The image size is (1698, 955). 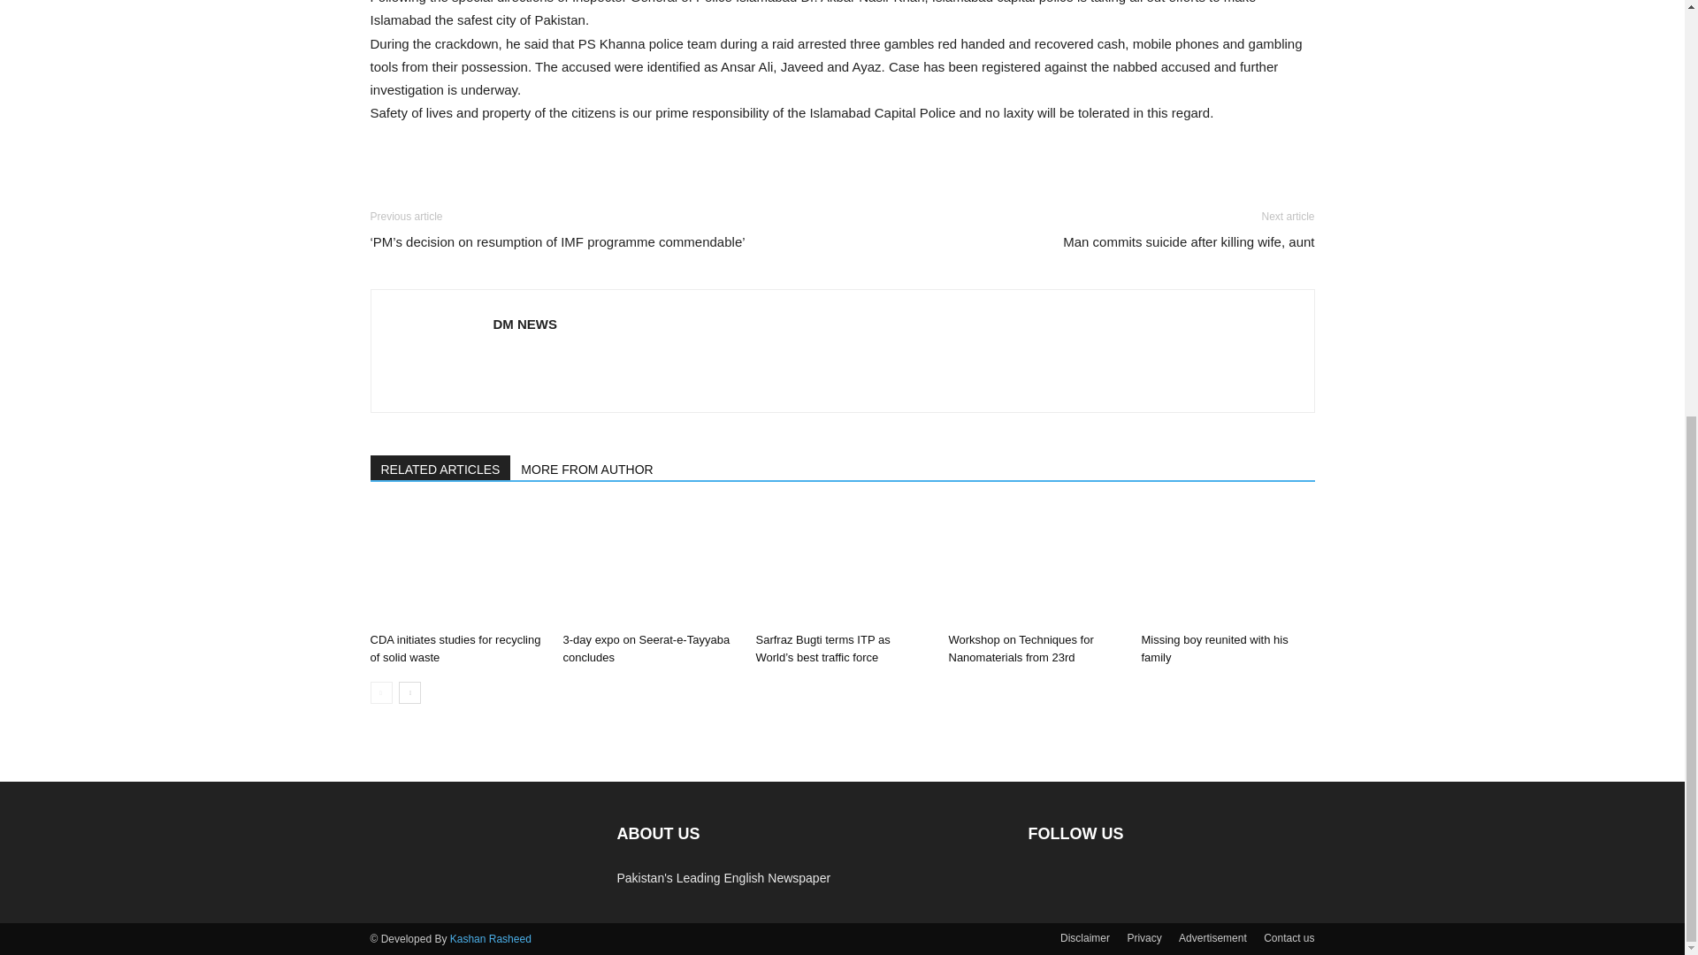 What do you see at coordinates (1021, 648) in the screenshot?
I see `Workshop on Techniques for Nanomaterials from 23rd` at bounding box center [1021, 648].